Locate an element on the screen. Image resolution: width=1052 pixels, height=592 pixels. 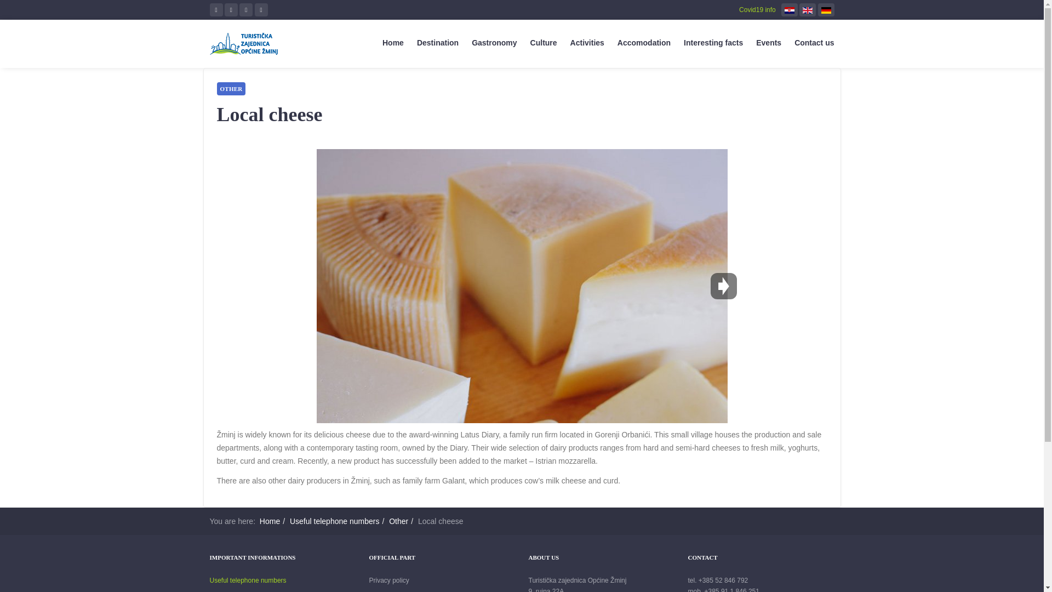
Covid19 info is located at coordinates (757, 9).